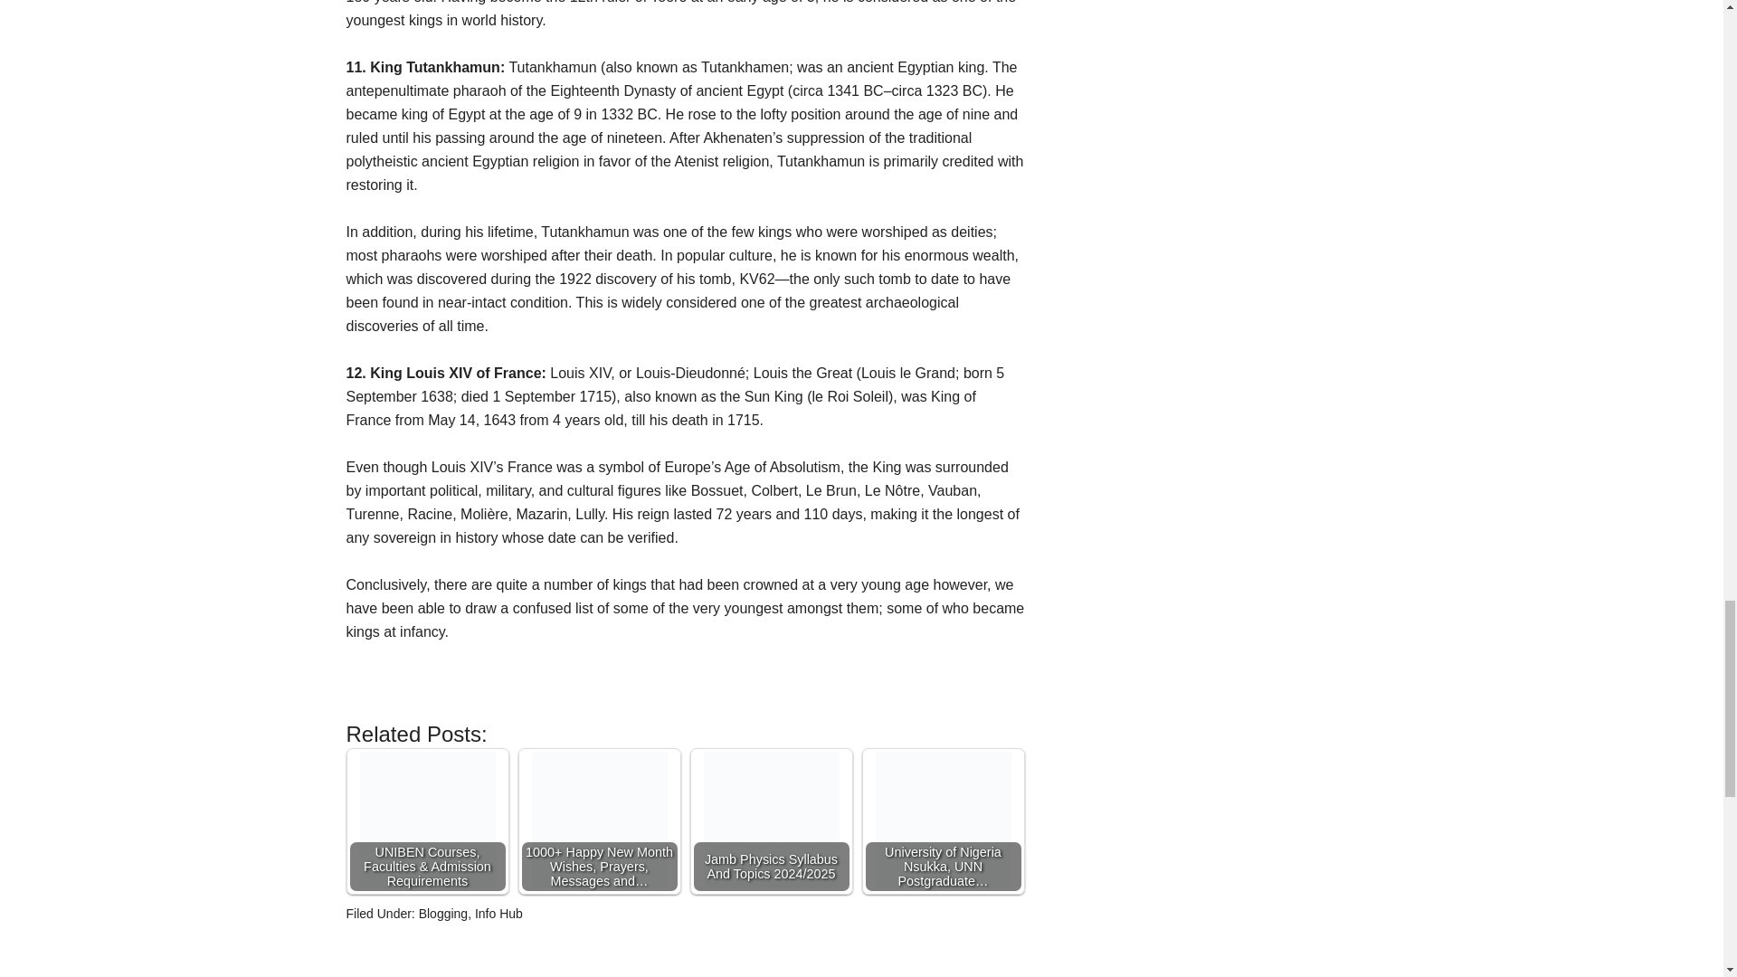 The image size is (1737, 977). I want to click on Blogging, so click(443, 914).